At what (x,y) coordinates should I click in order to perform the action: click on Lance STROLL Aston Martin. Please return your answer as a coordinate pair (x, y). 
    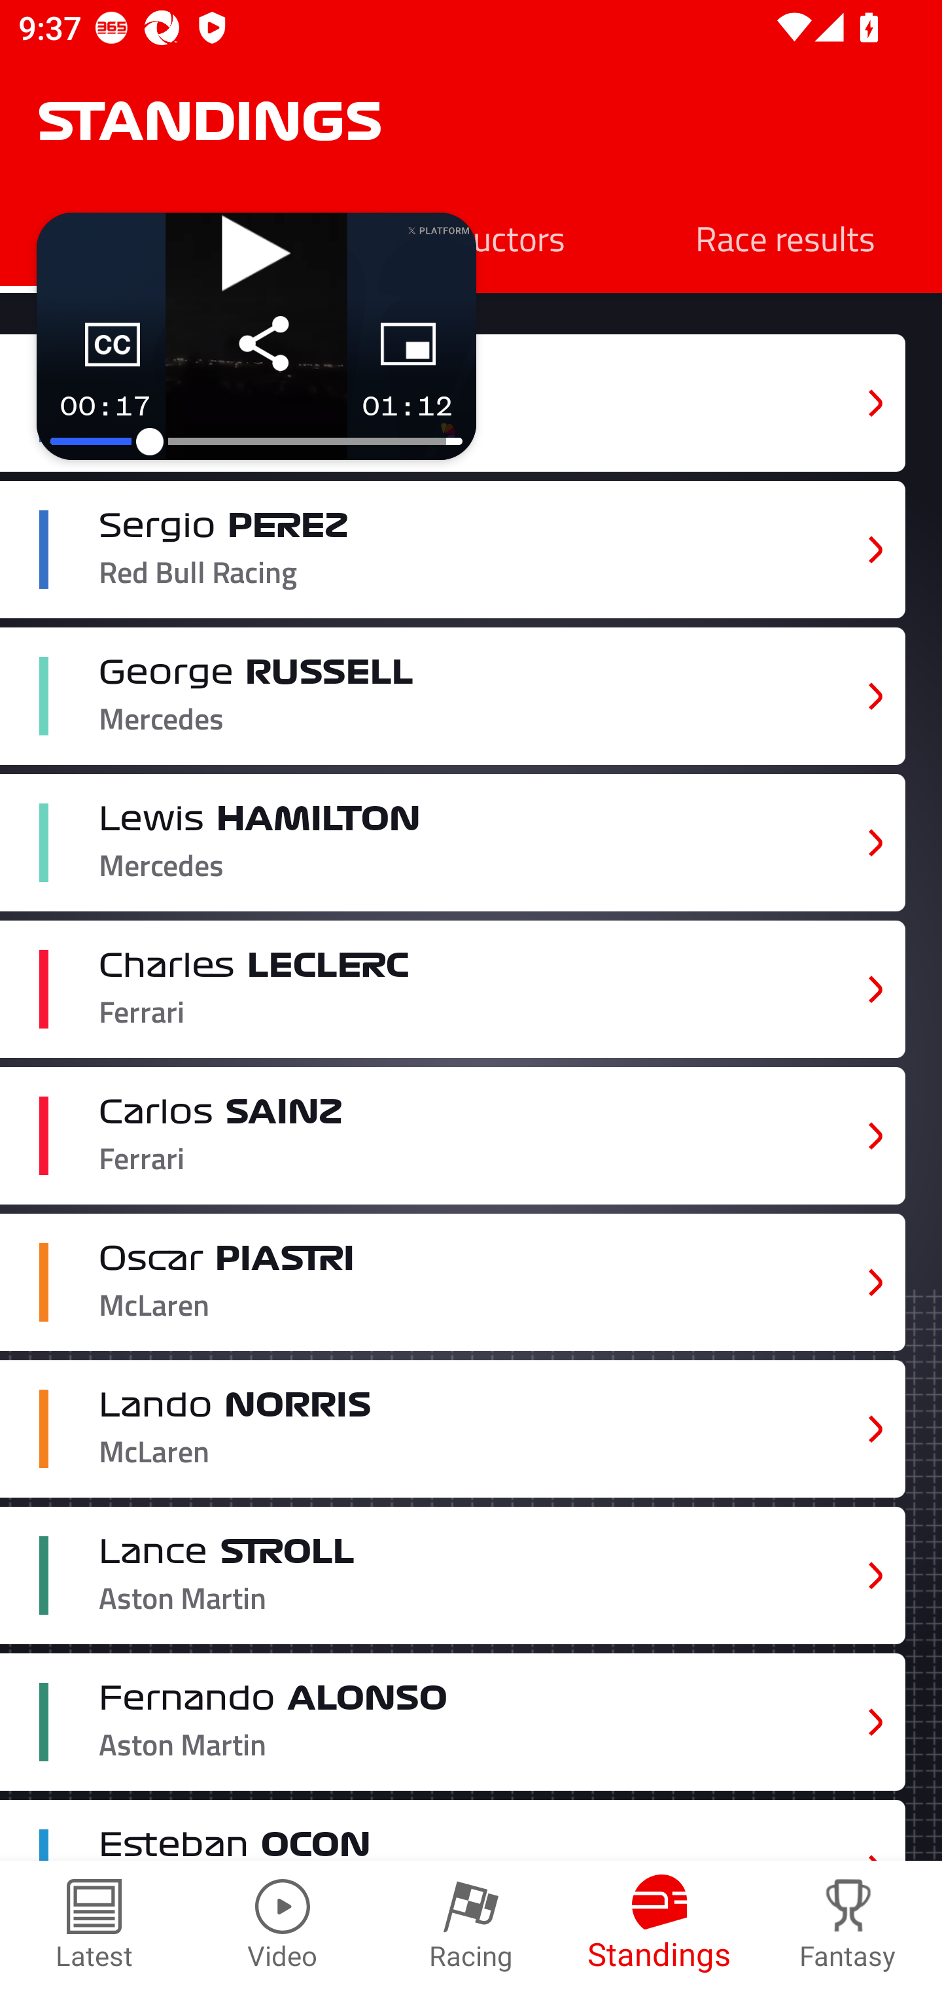
    Looking at the image, I should click on (453, 1576).